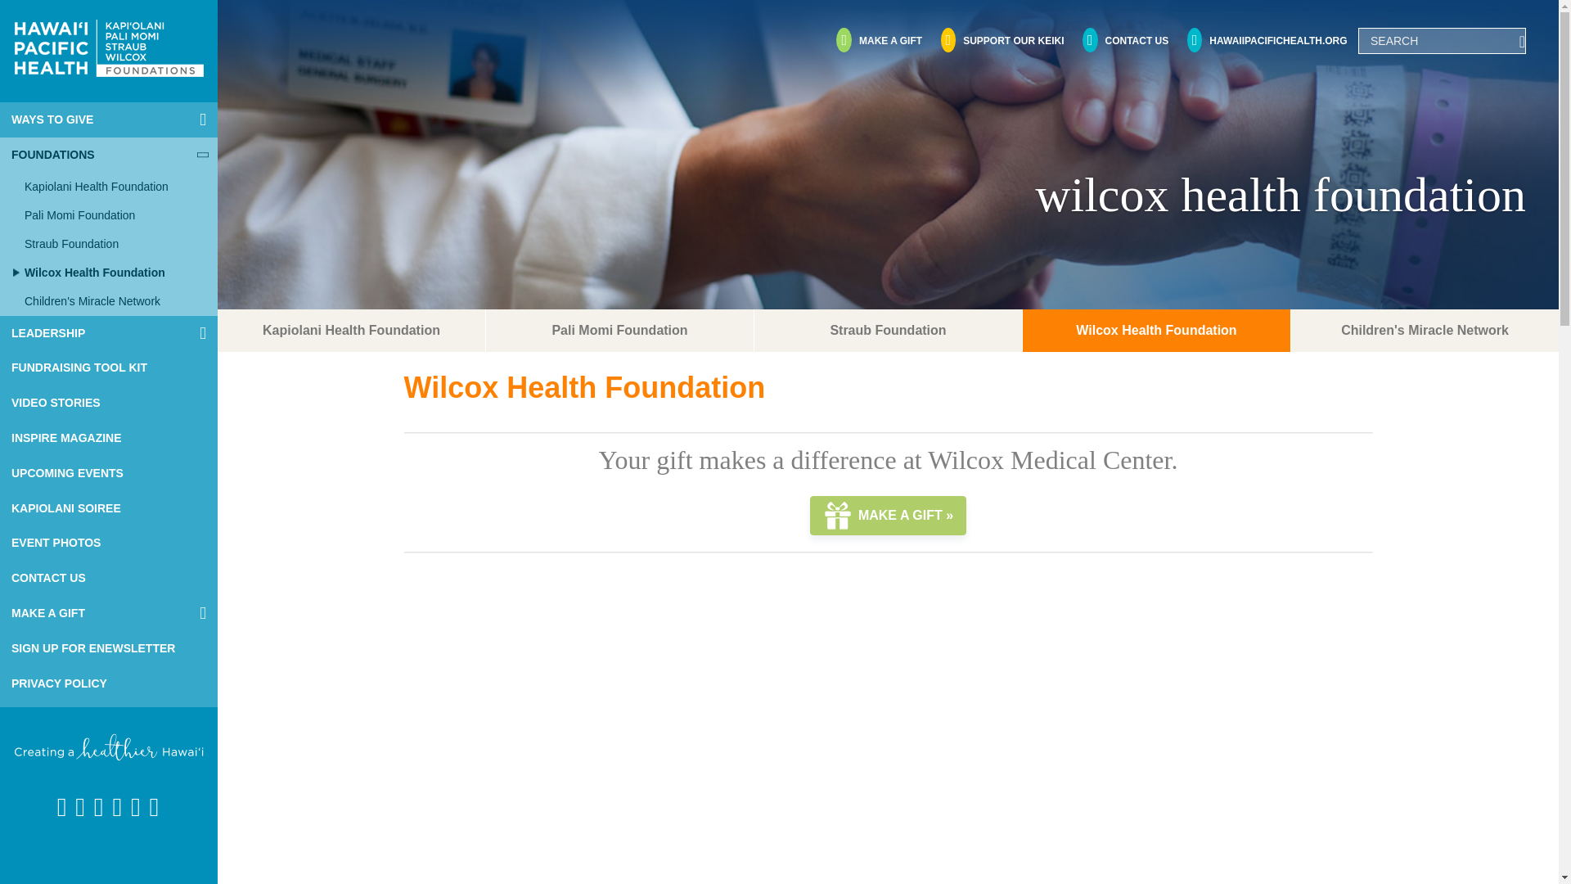 The width and height of the screenshot is (1571, 884). I want to click on Children's Miracle Network, so click(1002, 41).